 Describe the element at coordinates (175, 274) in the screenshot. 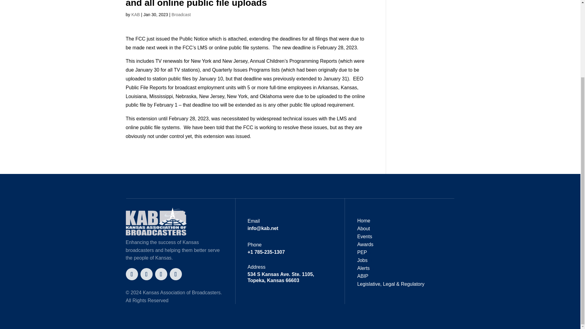

I see `Follow on LinkedIn` at that location.